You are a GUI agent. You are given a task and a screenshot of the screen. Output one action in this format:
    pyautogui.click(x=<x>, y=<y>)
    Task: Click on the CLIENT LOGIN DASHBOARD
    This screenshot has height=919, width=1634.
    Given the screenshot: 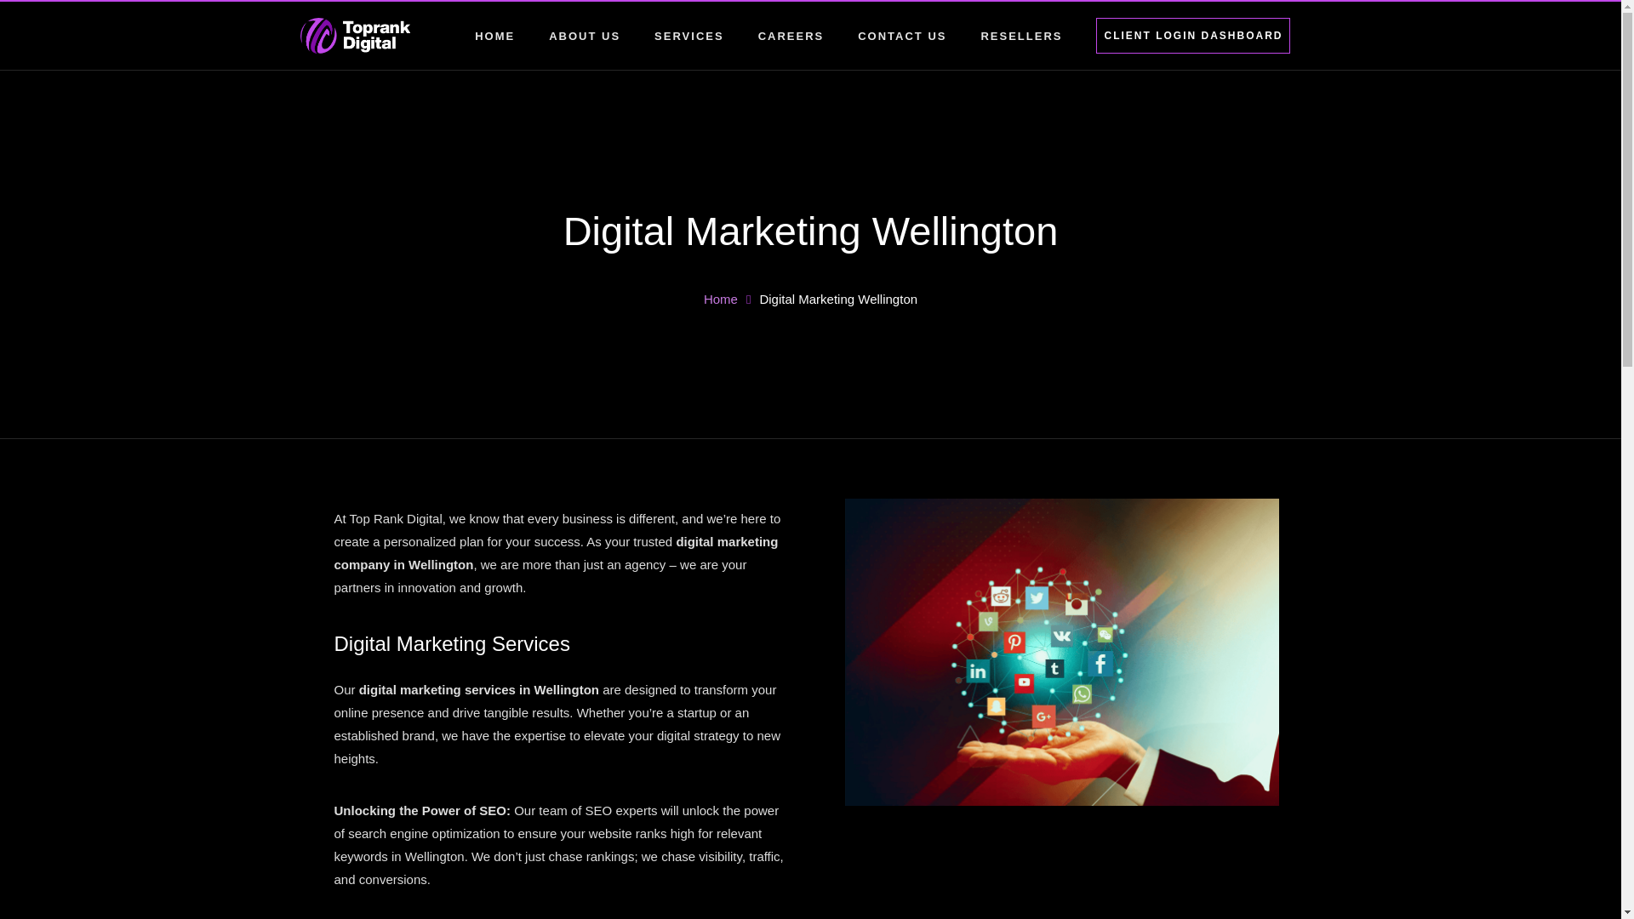 What is the action you would take?
    pyautogui.click(x=1203, y=35)
    